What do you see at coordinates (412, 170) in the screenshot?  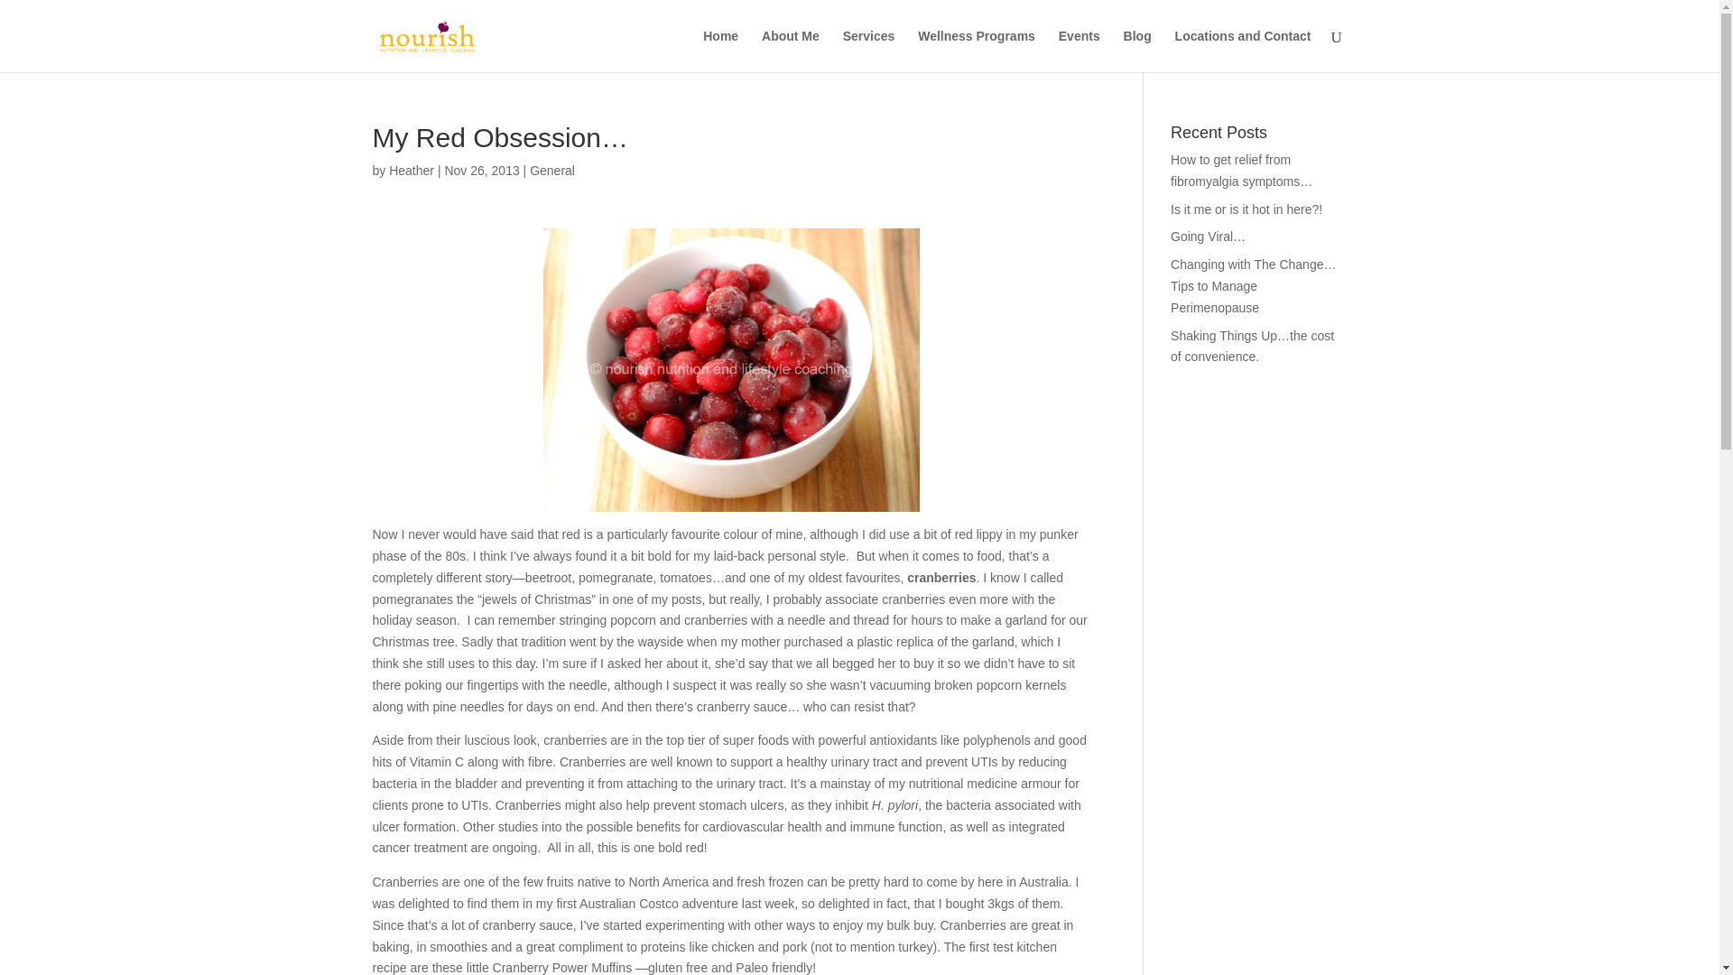 I see `Posts by Heather` at bounding box center [412, 170].